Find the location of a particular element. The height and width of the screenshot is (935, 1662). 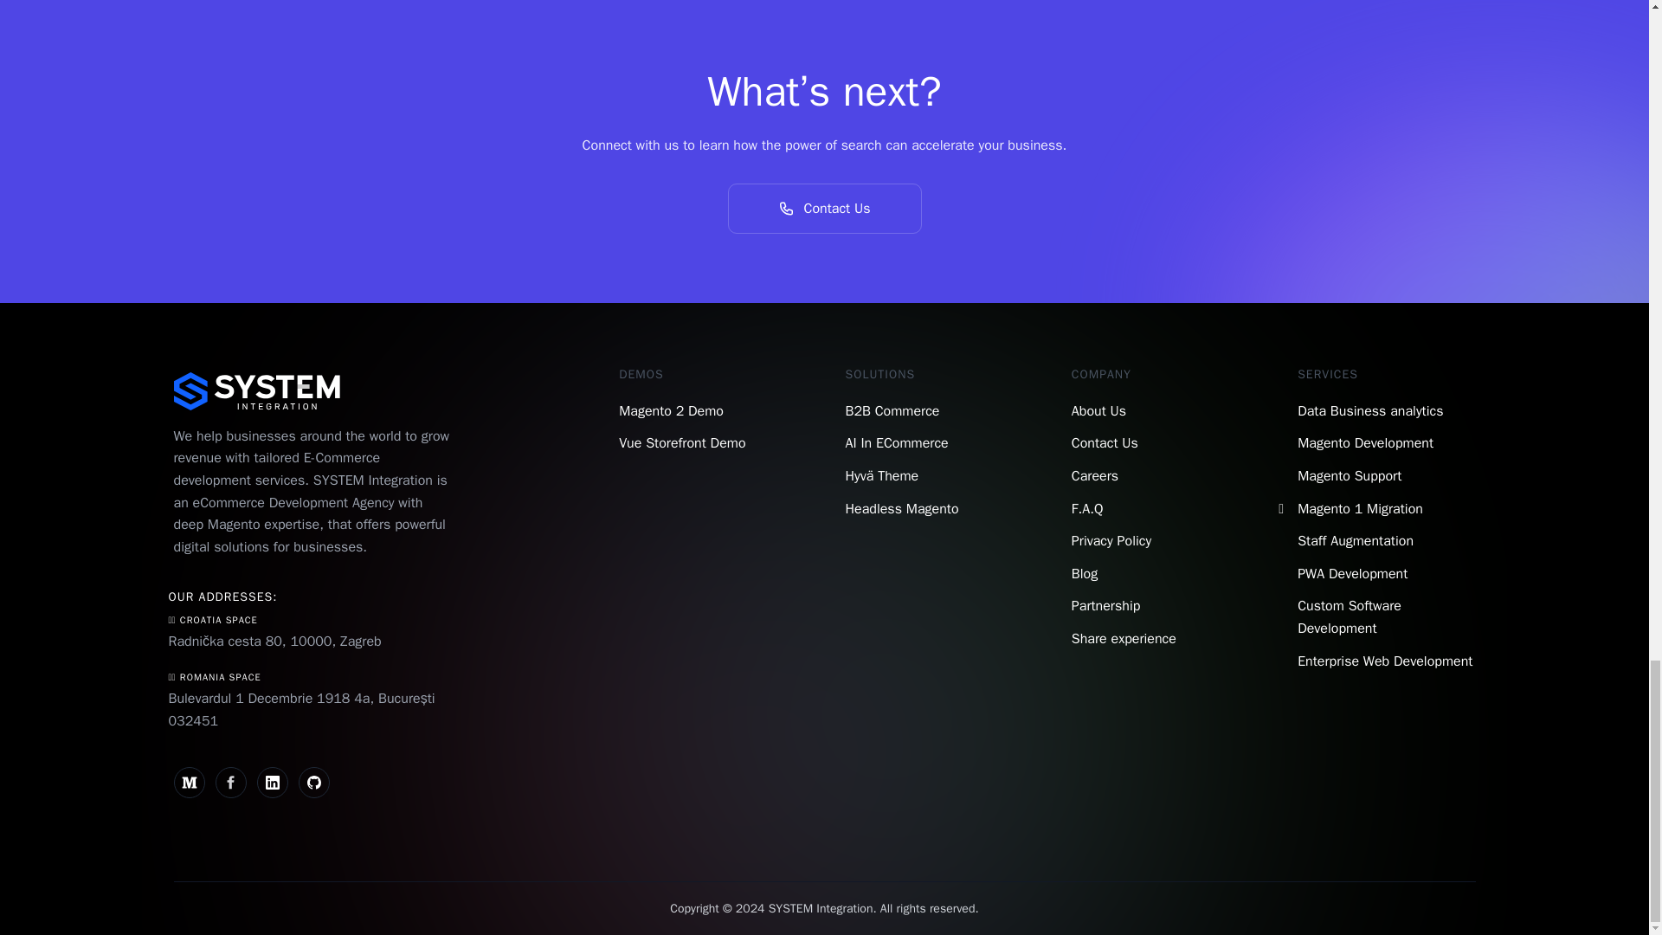

SOLUTIONS is located at coordinates (879, 374).